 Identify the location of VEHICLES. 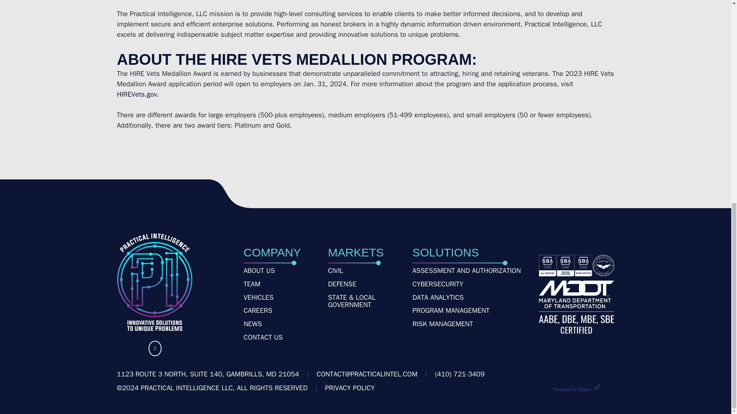
(258, 297).